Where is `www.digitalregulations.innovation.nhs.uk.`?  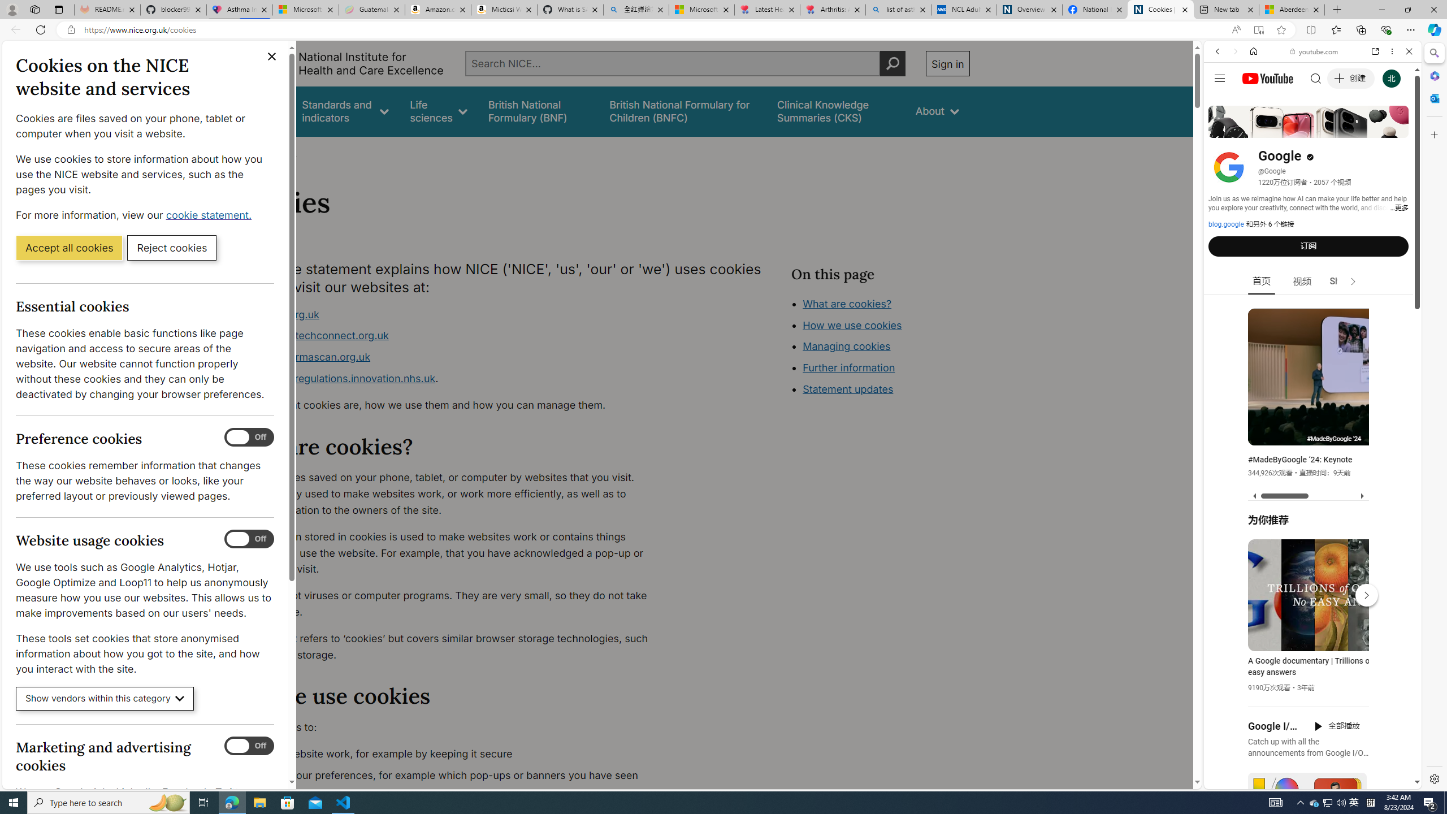
www.digitalregulations.innovation.nhs.uk. is located at coordinates (450, 379).